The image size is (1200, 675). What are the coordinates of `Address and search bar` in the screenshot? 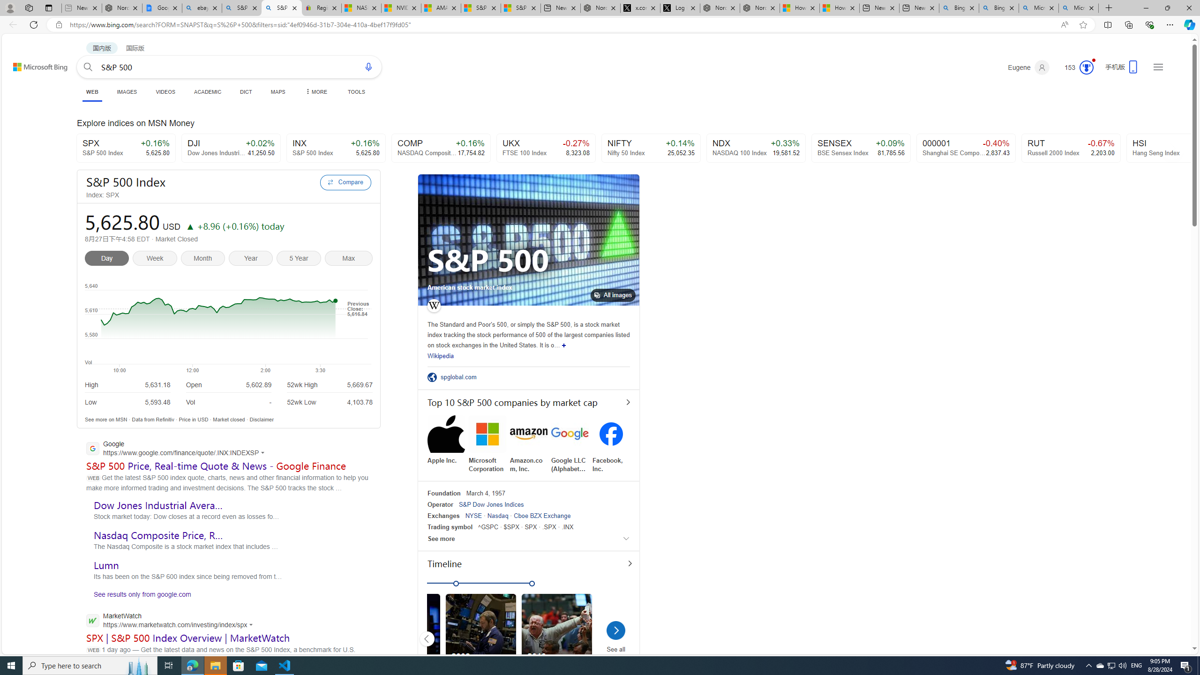 It's located at (562, 25).